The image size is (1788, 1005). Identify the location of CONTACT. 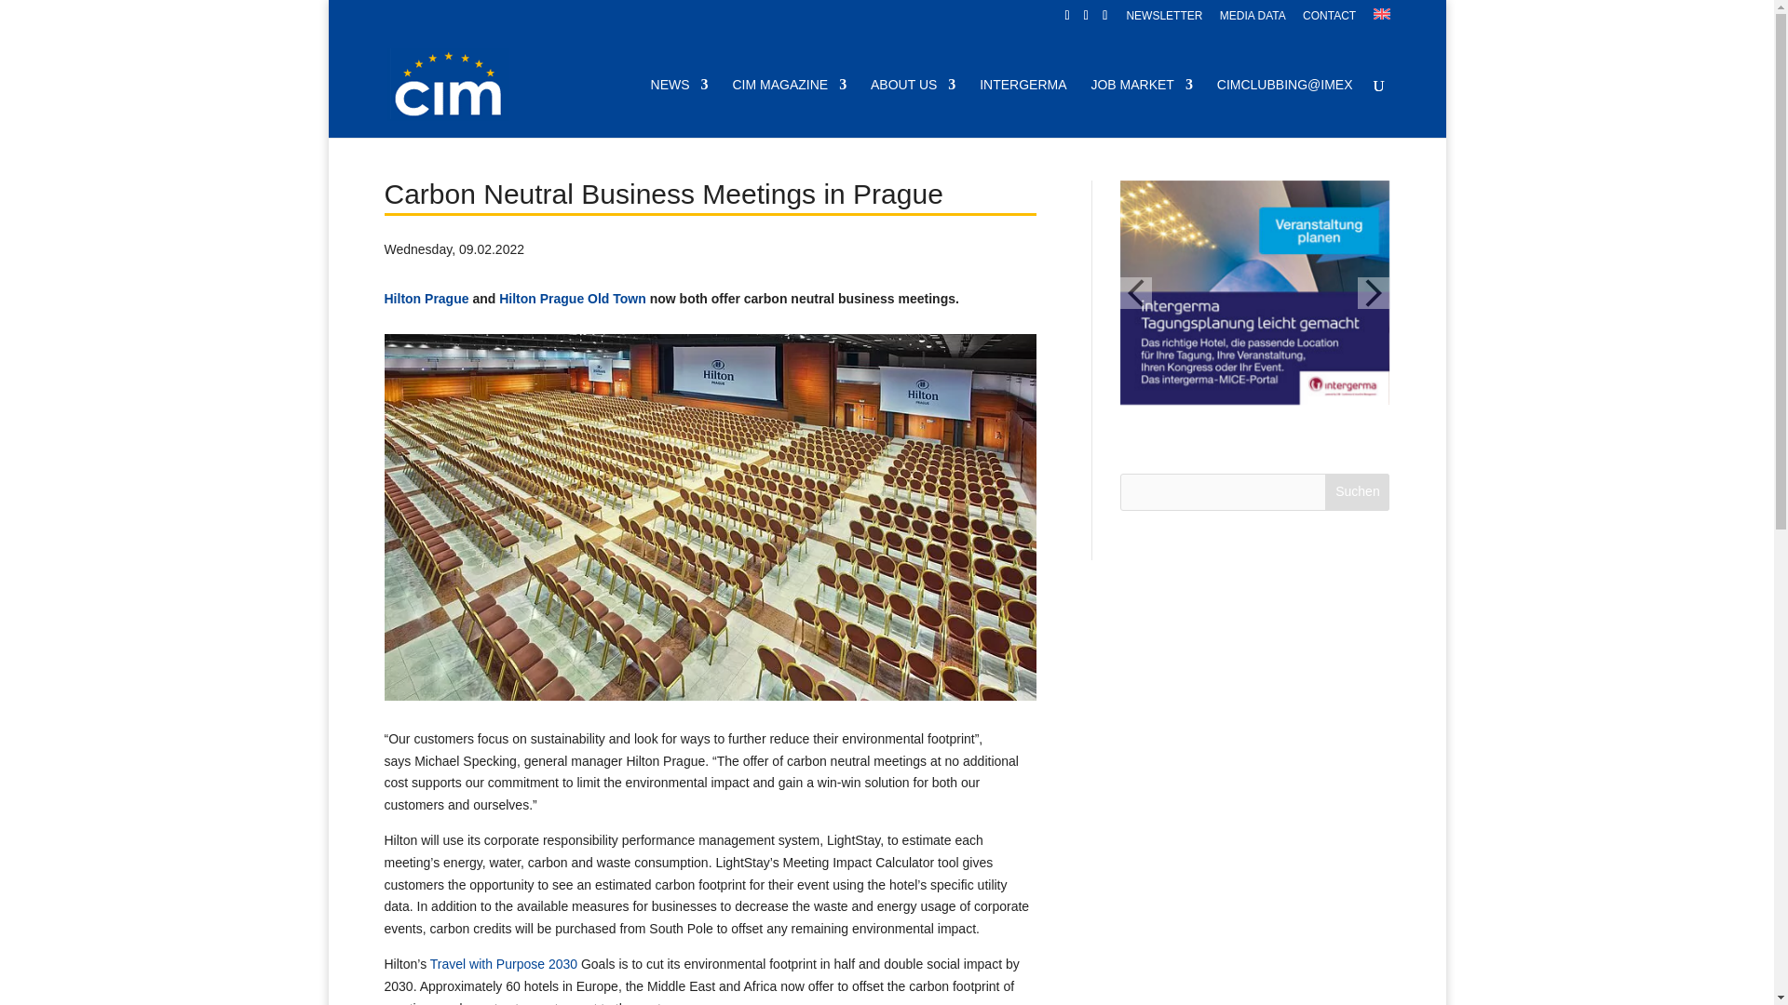
(1329, 20).